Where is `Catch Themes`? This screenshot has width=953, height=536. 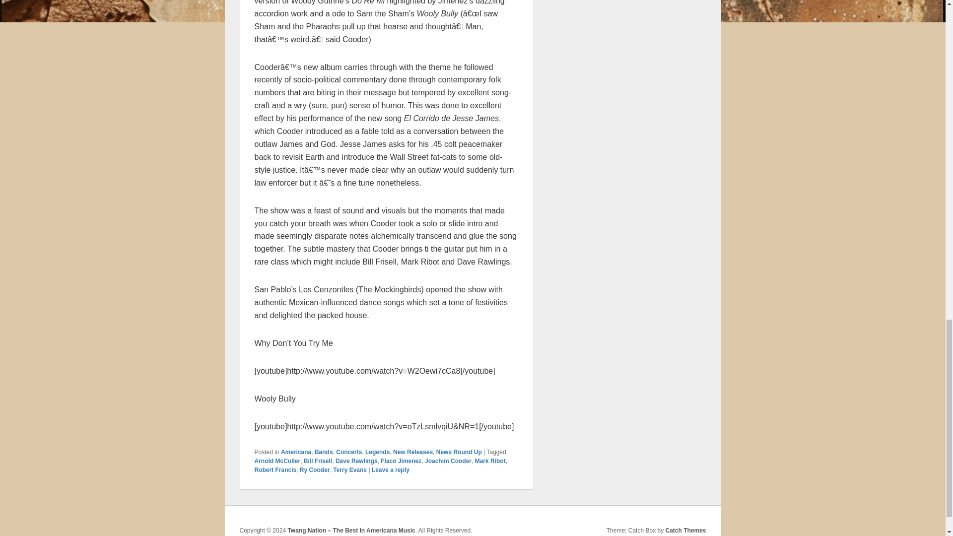 Catch Themes is located at coordinates (685, 530).